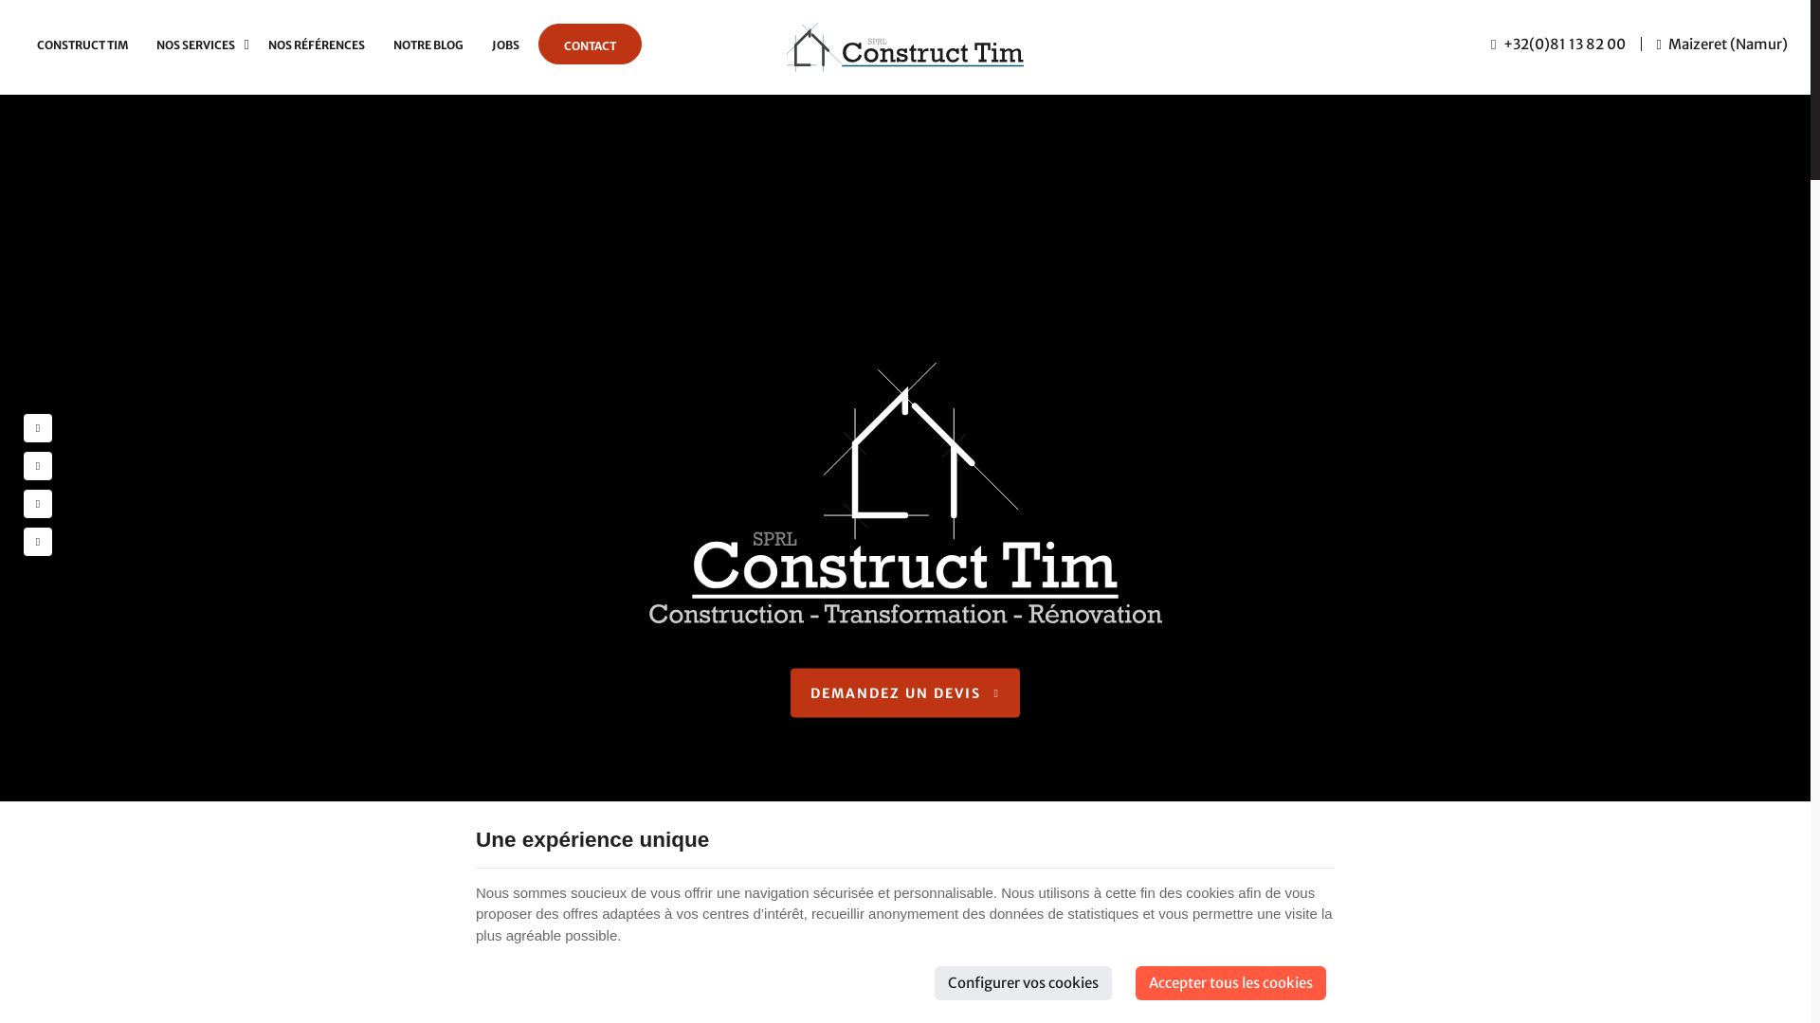 This screenshot has height=1023, width=1820. Describe the element at coordinates (428, 45) in the screenshot. I see `NOTRE BLOG` at that location.